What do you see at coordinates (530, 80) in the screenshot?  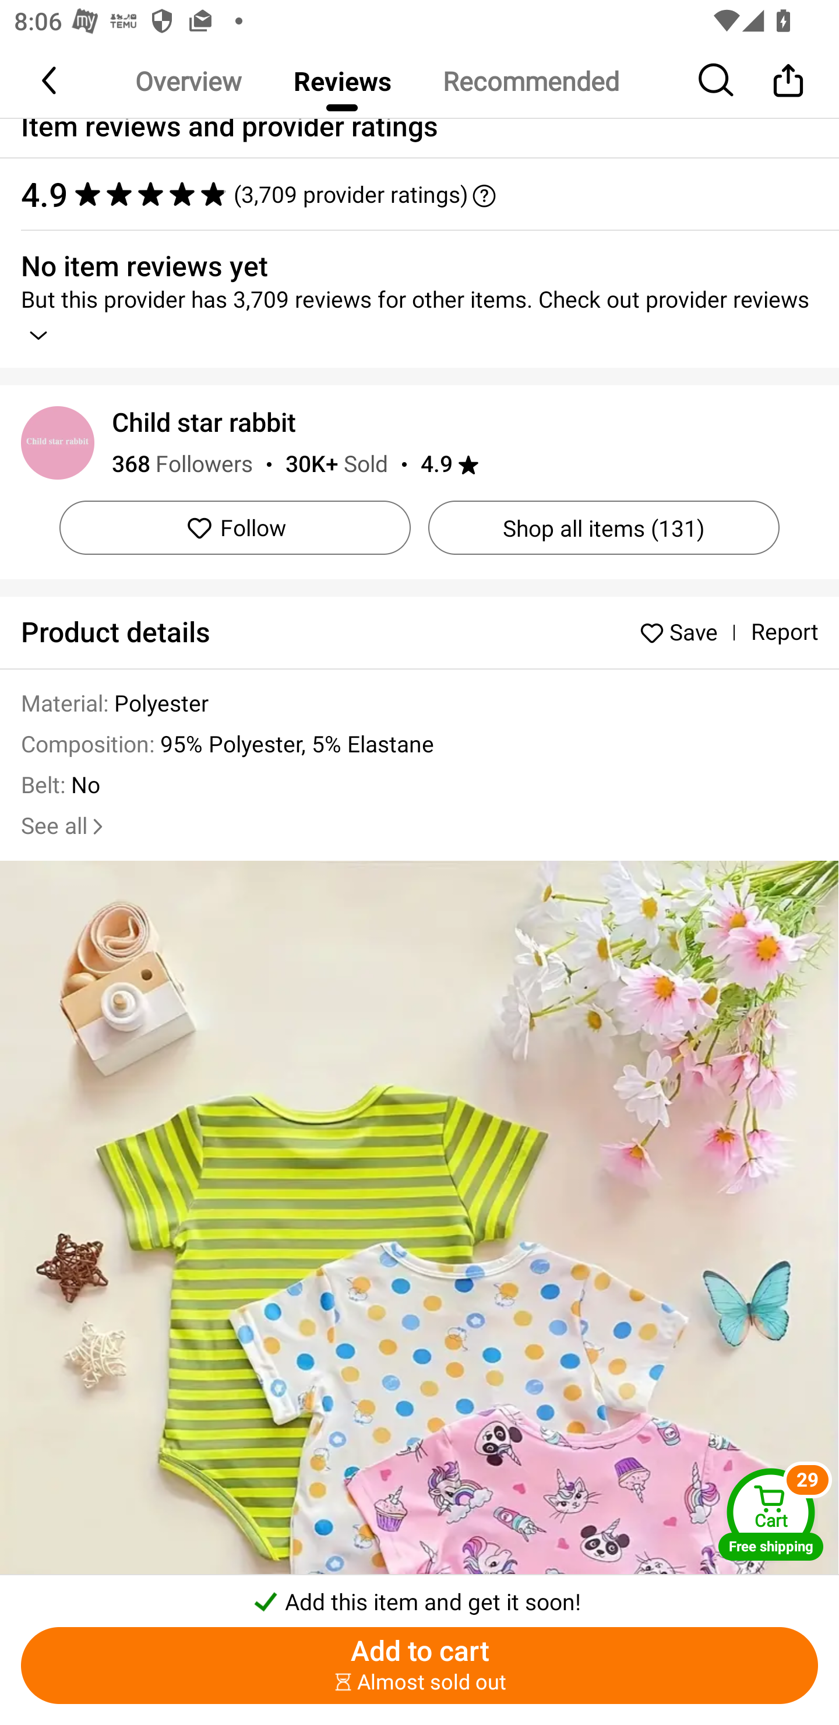 I see `Recommended` at bounding box center [530, 80].